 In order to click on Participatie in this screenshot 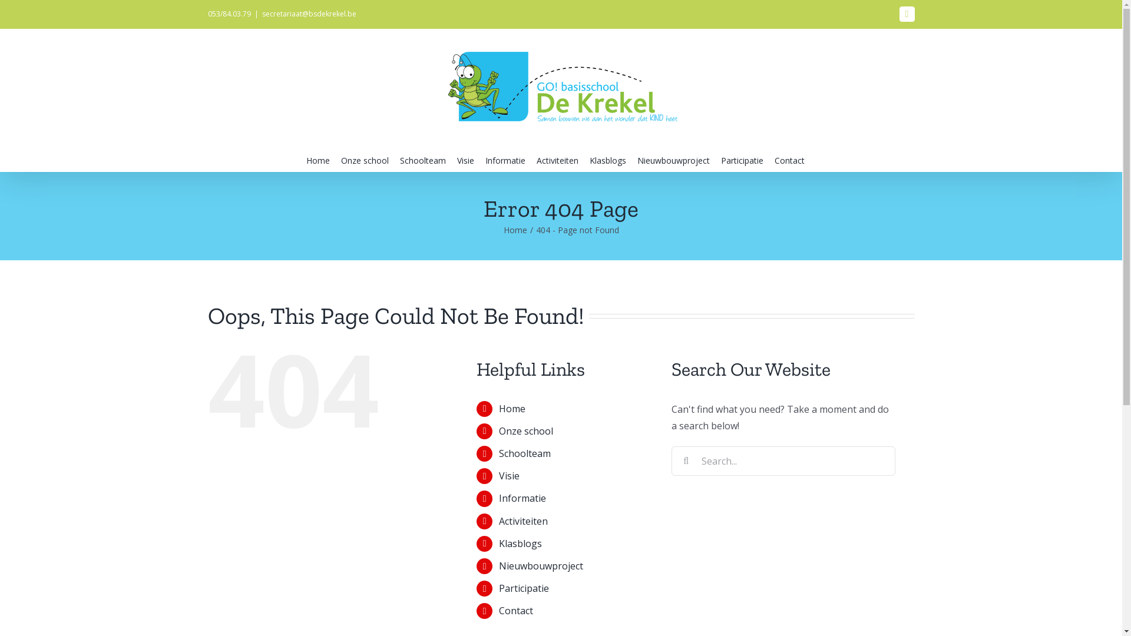, I will do `click(742, 160)`.